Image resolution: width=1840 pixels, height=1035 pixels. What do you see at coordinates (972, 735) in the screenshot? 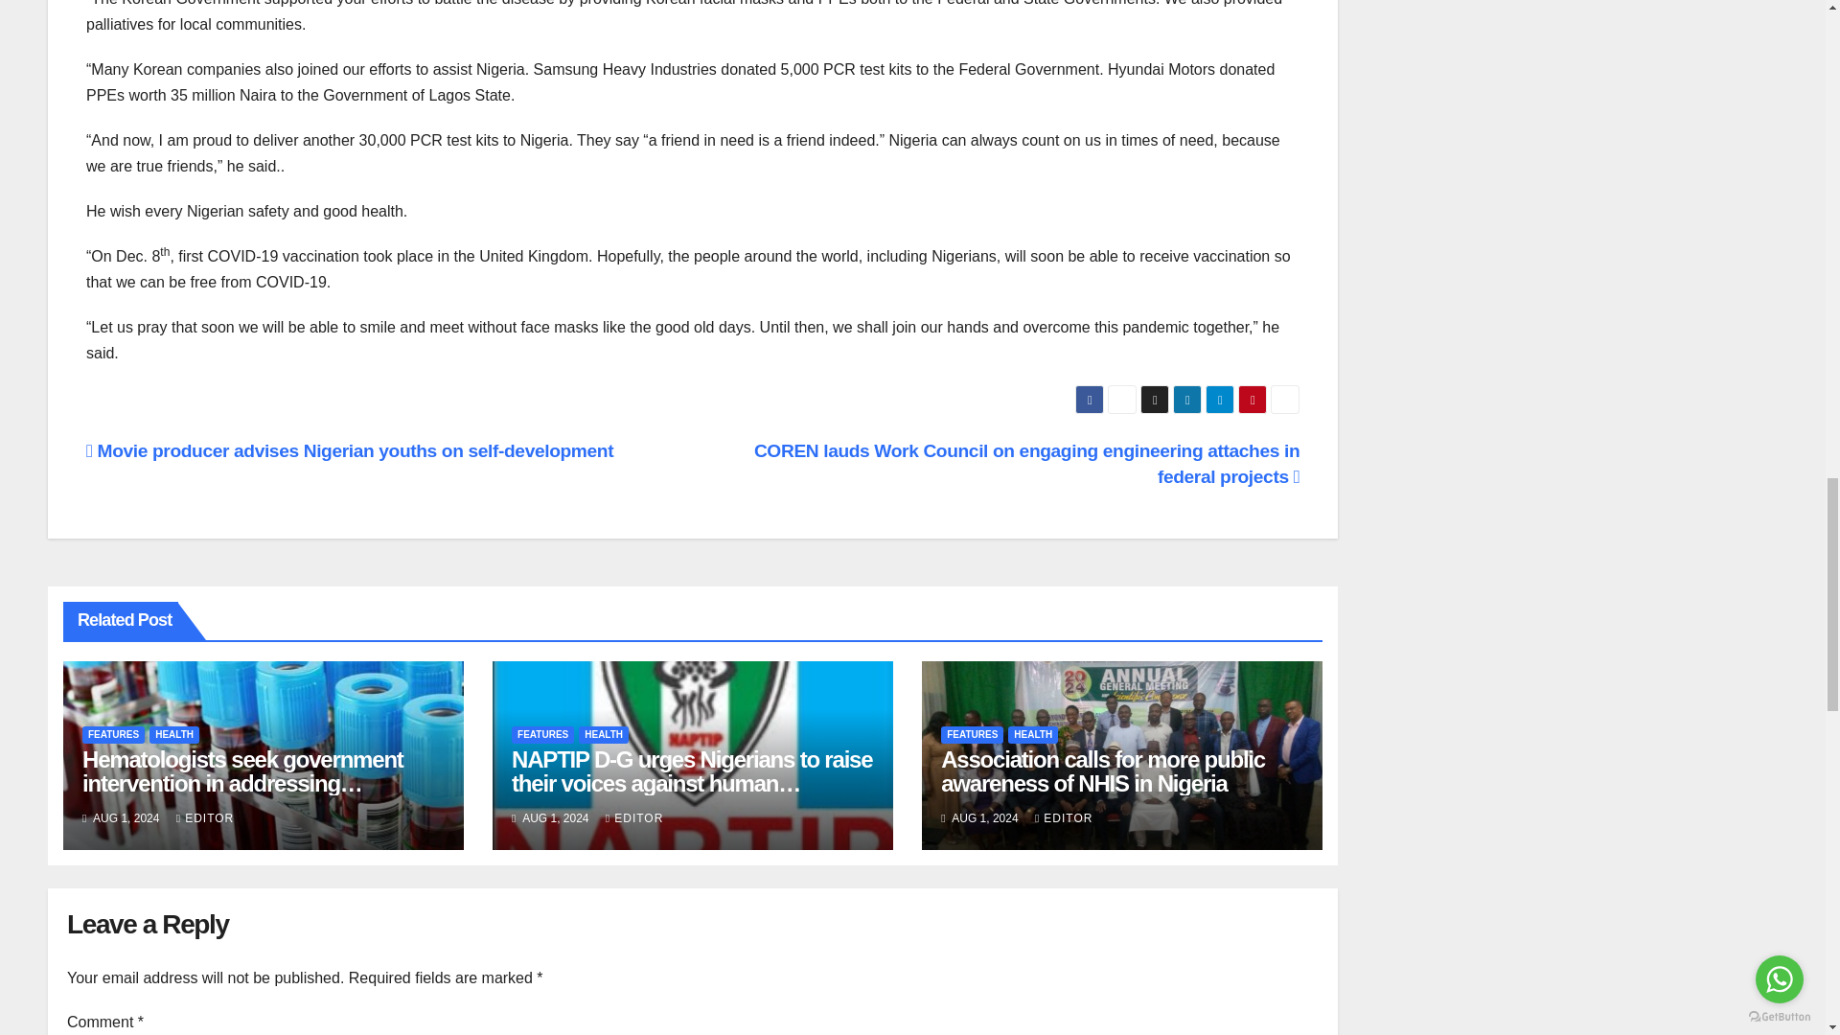
I see `FEATURES` at bounding box center [972, 735].